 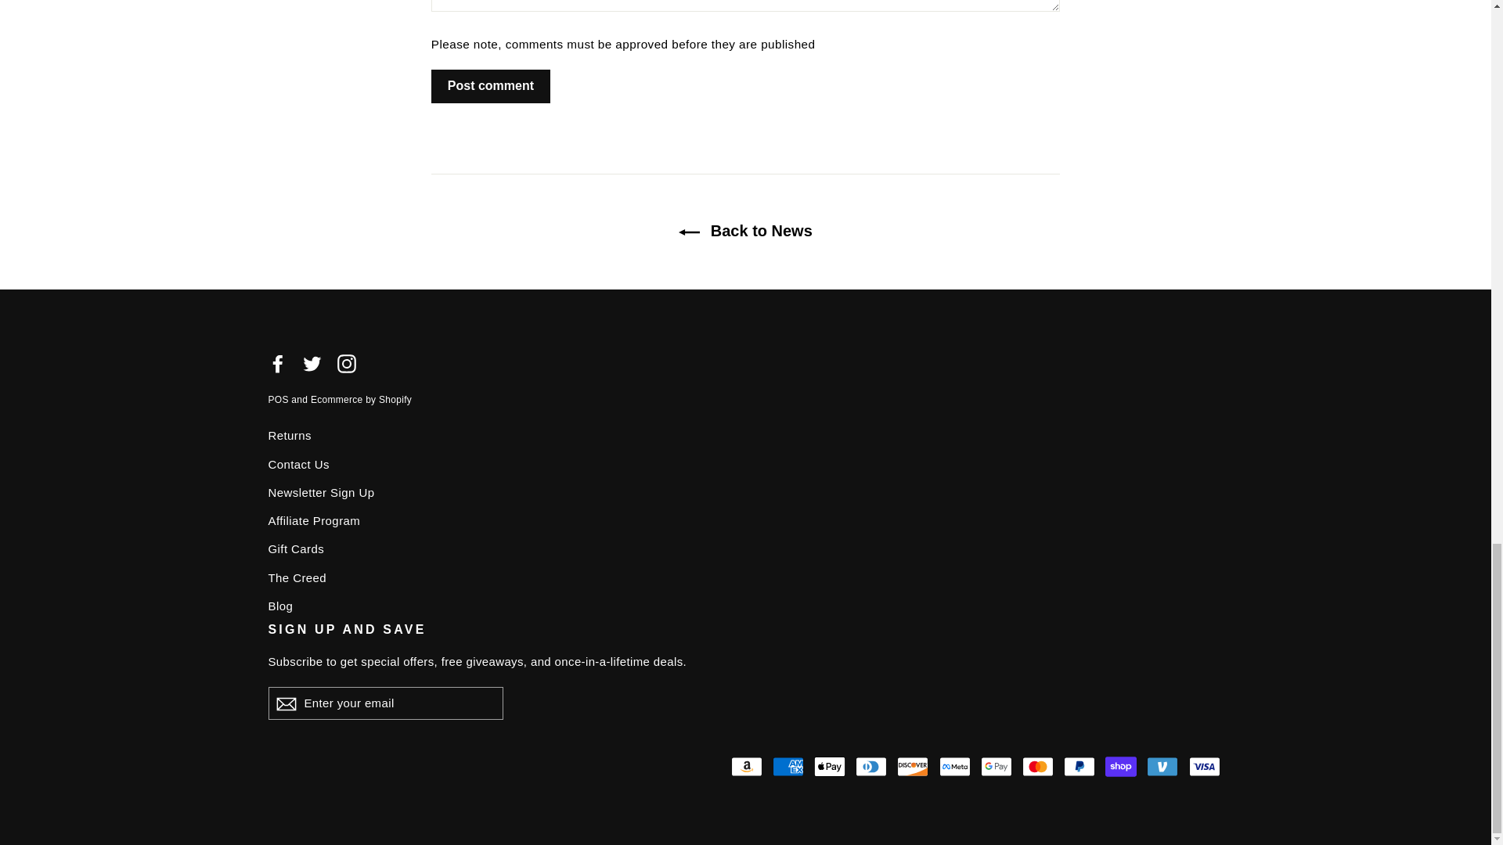 I want to click on Meta Pay, so click(x=955, y=767).